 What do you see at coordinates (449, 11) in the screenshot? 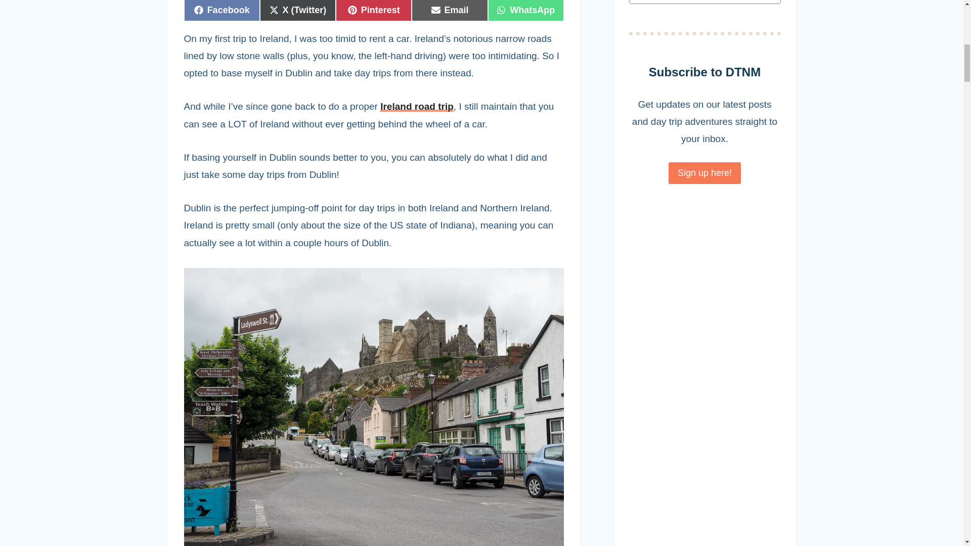
I see `Ireland road trip` at bounding box center [449, 11].